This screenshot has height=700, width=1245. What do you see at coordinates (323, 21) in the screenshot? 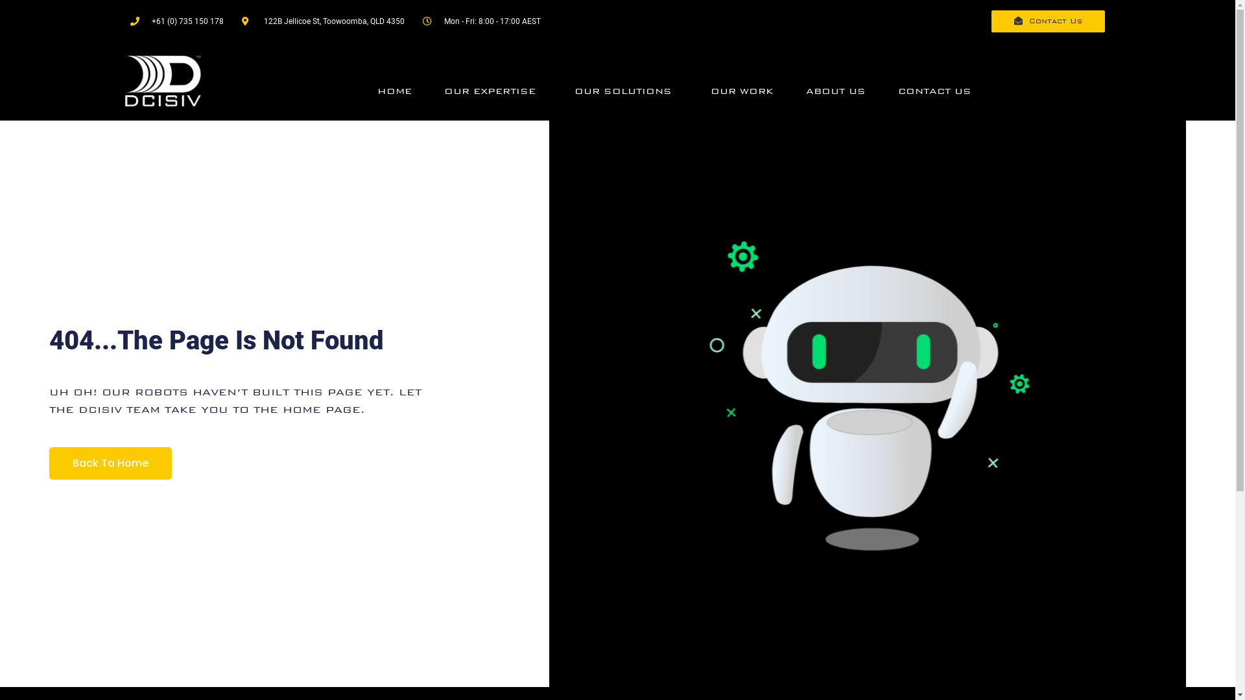
I see `122B Jellicoe St, Toowoomba, QLD 4350` at bounding box center [323, 21].